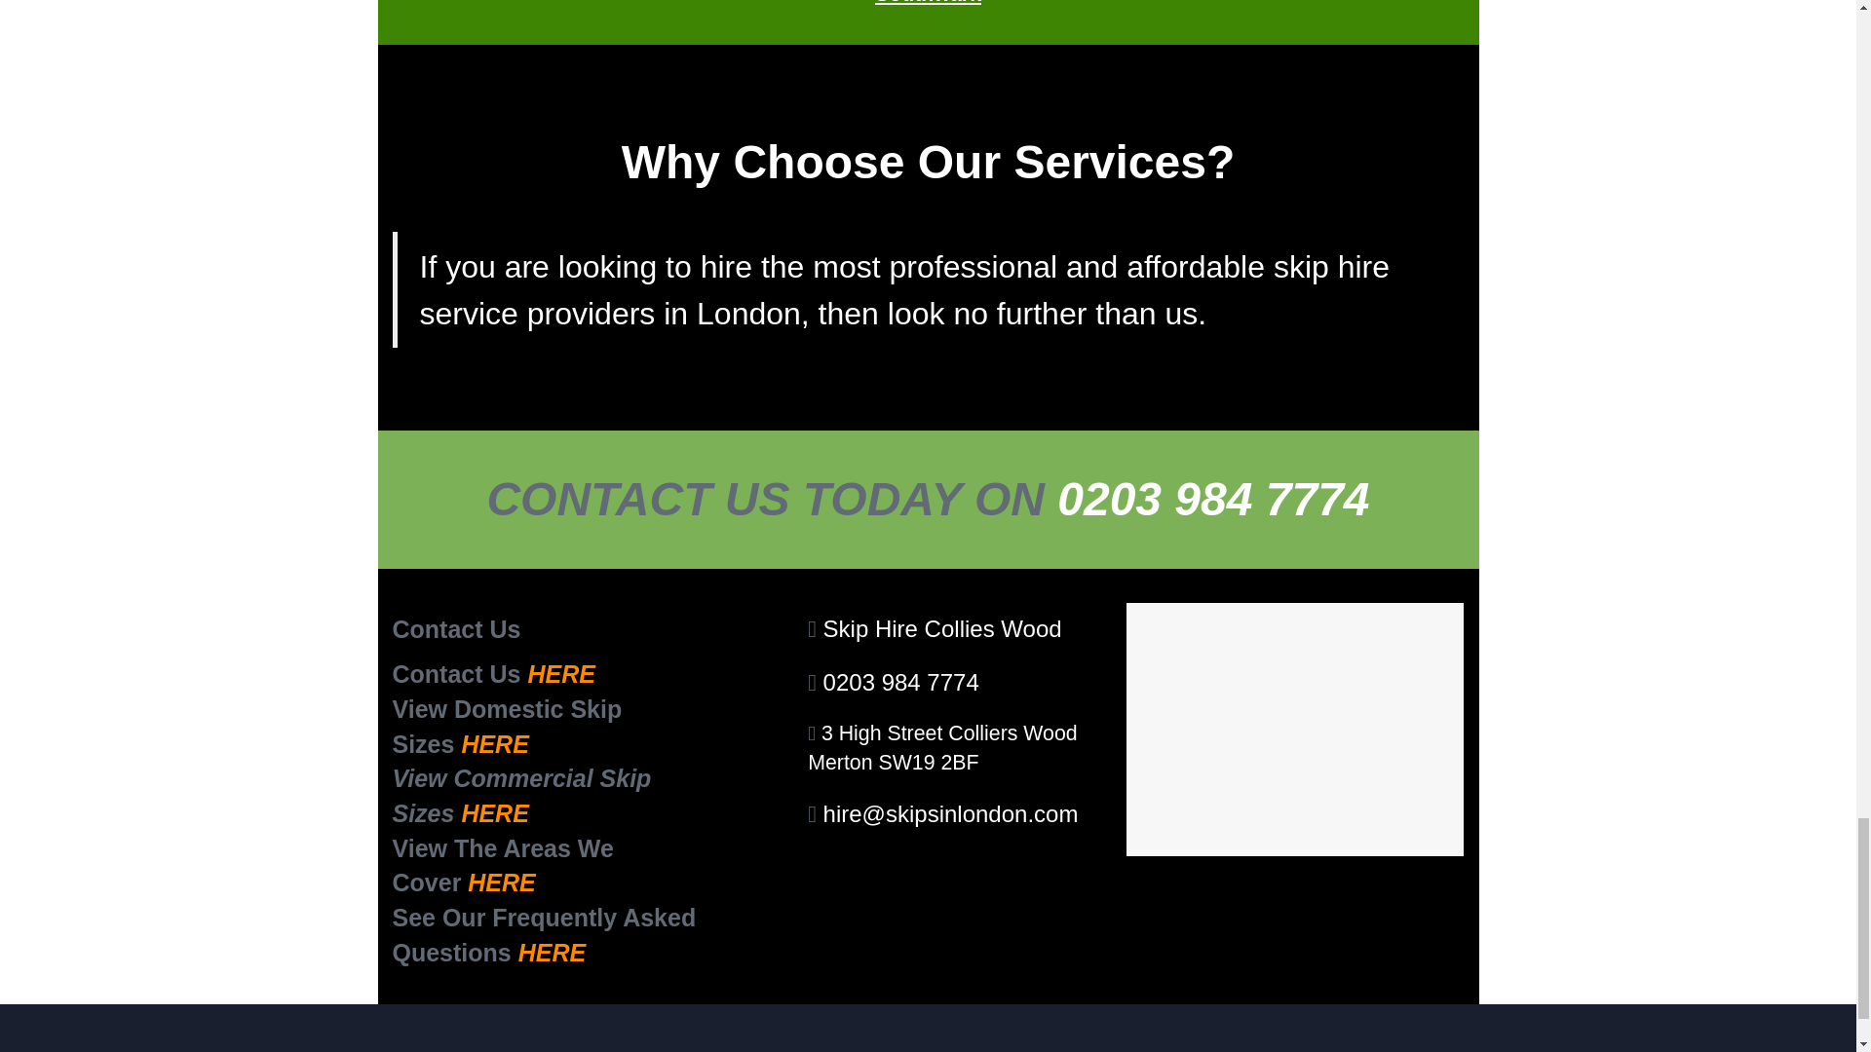 This screenshot has height=1052, width=1871. I want to click on 0203 984 7774, so click(1212, 499).